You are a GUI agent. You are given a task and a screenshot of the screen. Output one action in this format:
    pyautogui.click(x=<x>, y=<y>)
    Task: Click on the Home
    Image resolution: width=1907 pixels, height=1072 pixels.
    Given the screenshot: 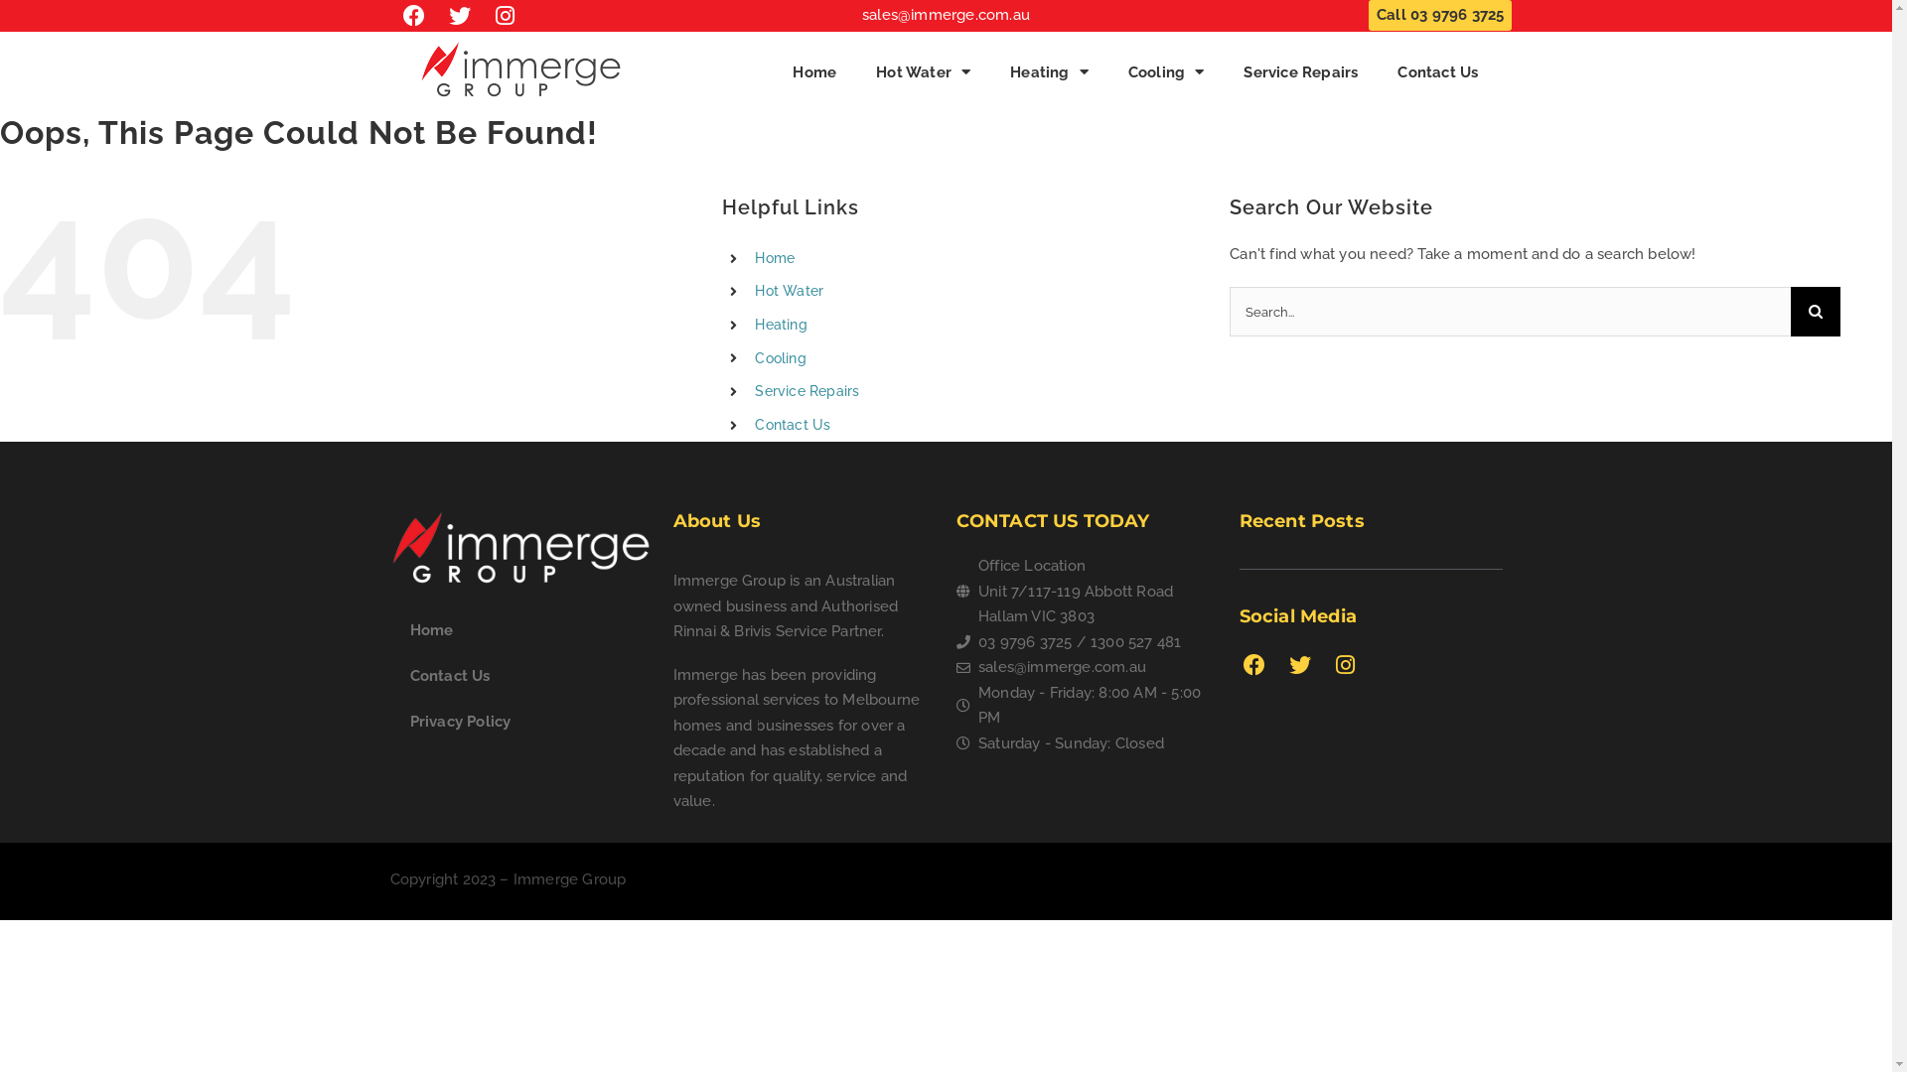 What is the action you would take?
    pyautogui.click(x=520, y=630)
    